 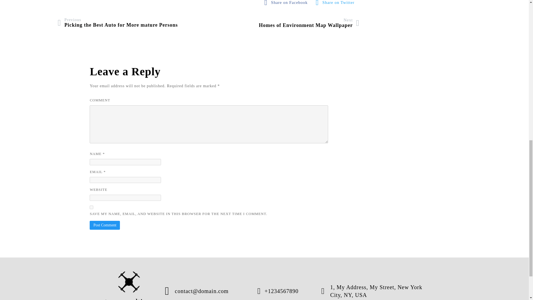 I want to click on Share on Facebook, so click(x=288, y=4).